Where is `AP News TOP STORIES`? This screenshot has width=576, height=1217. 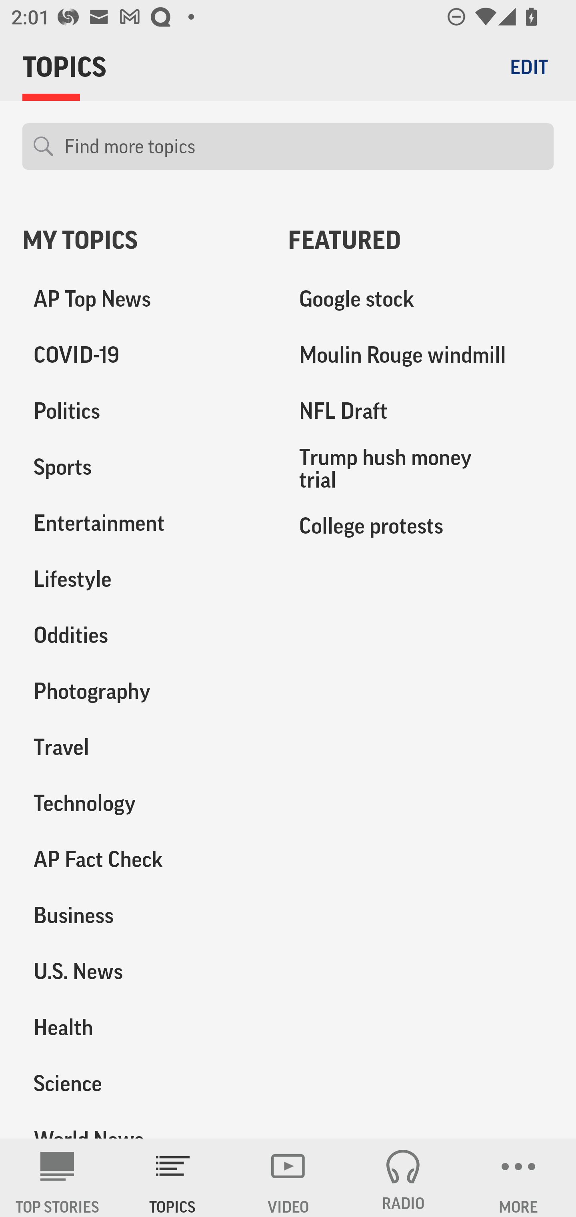
AP News TOP STORIES is located at coordinates (58, 1178).